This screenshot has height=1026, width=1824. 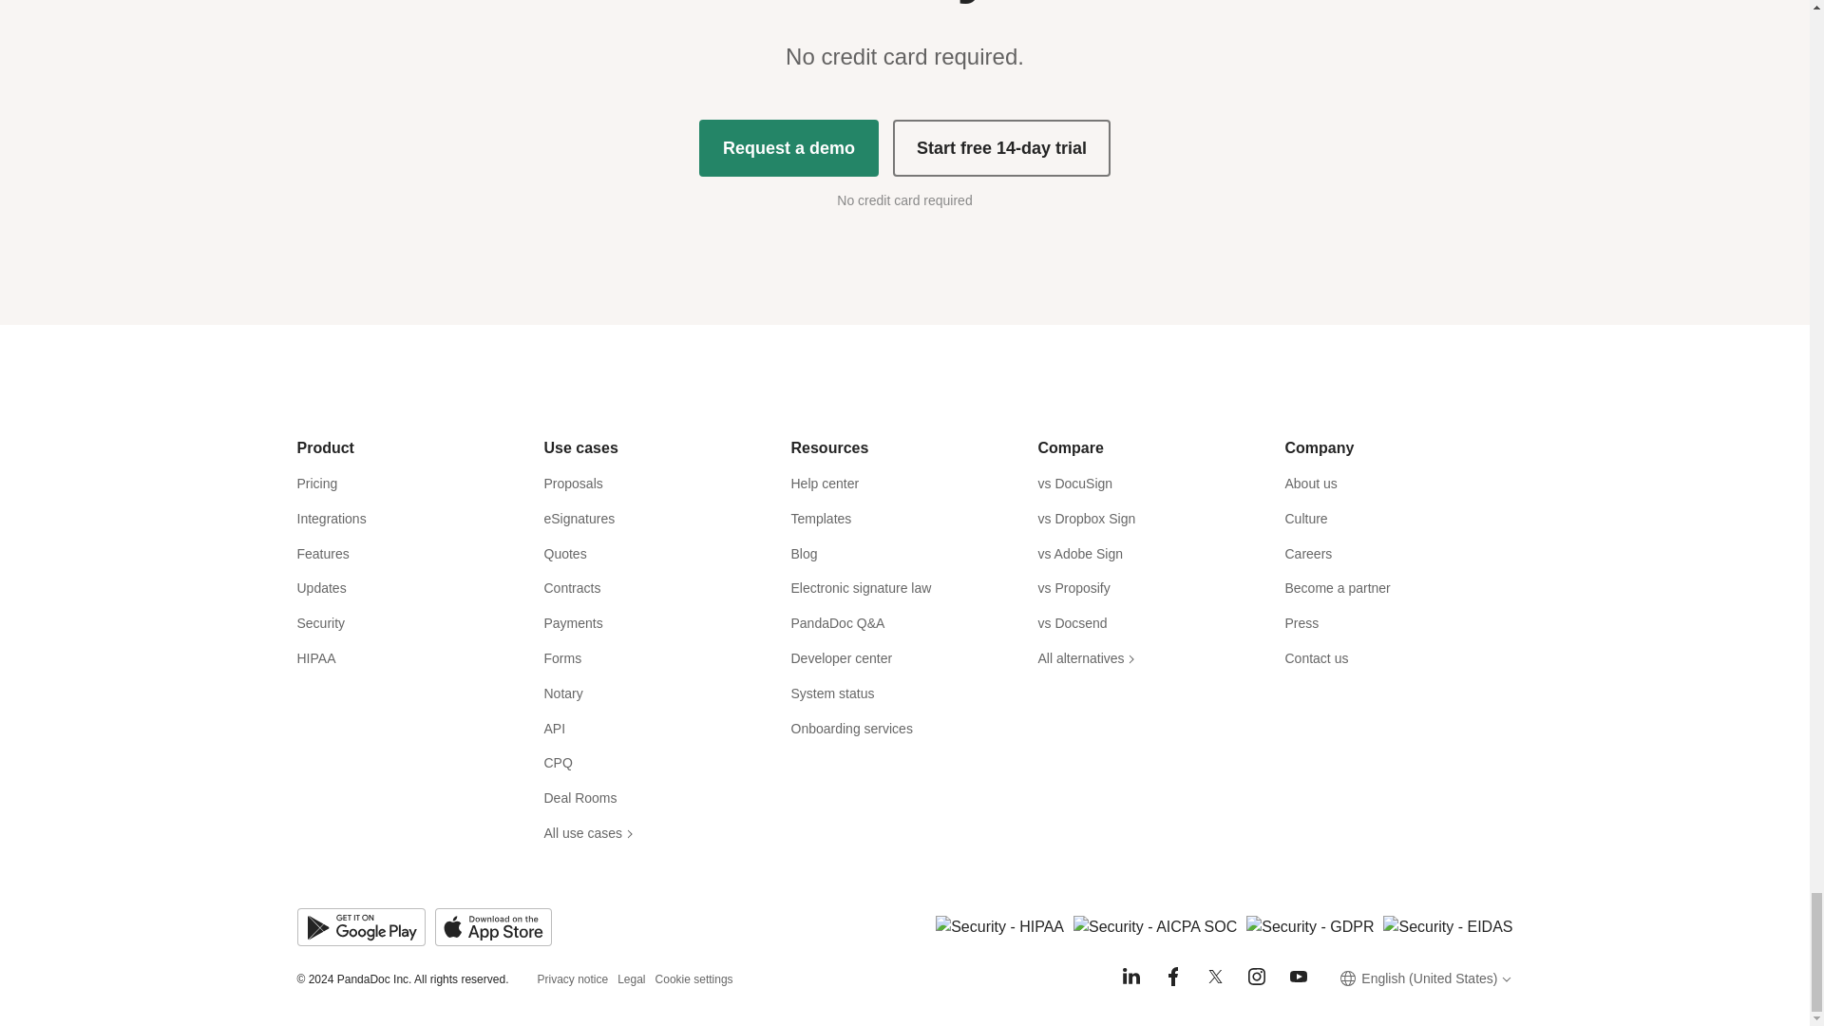 I want to click on LinkedIn, so click(x=1130, y=977).